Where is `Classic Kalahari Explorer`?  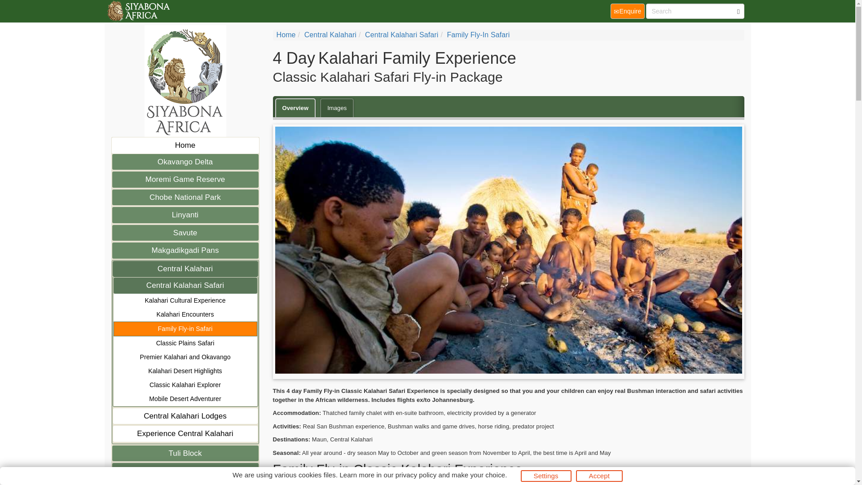 Classic Kalahari Explorer is located at coordinates (185, 385).